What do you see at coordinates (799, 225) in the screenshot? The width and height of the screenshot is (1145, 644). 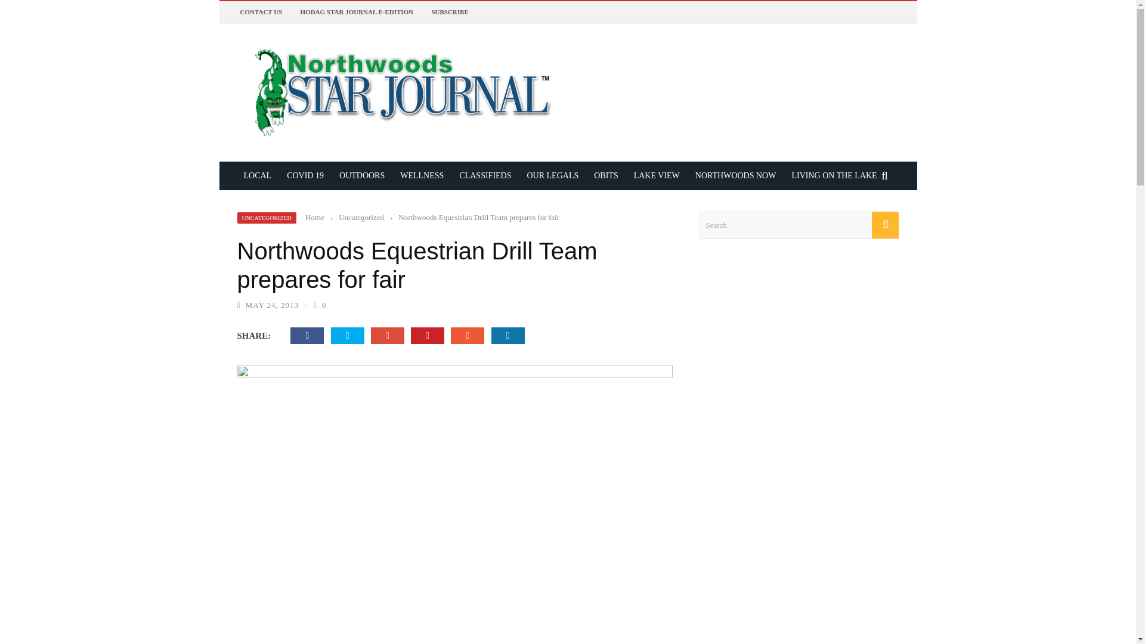 I see `Search` at bounding box center [799, 225].